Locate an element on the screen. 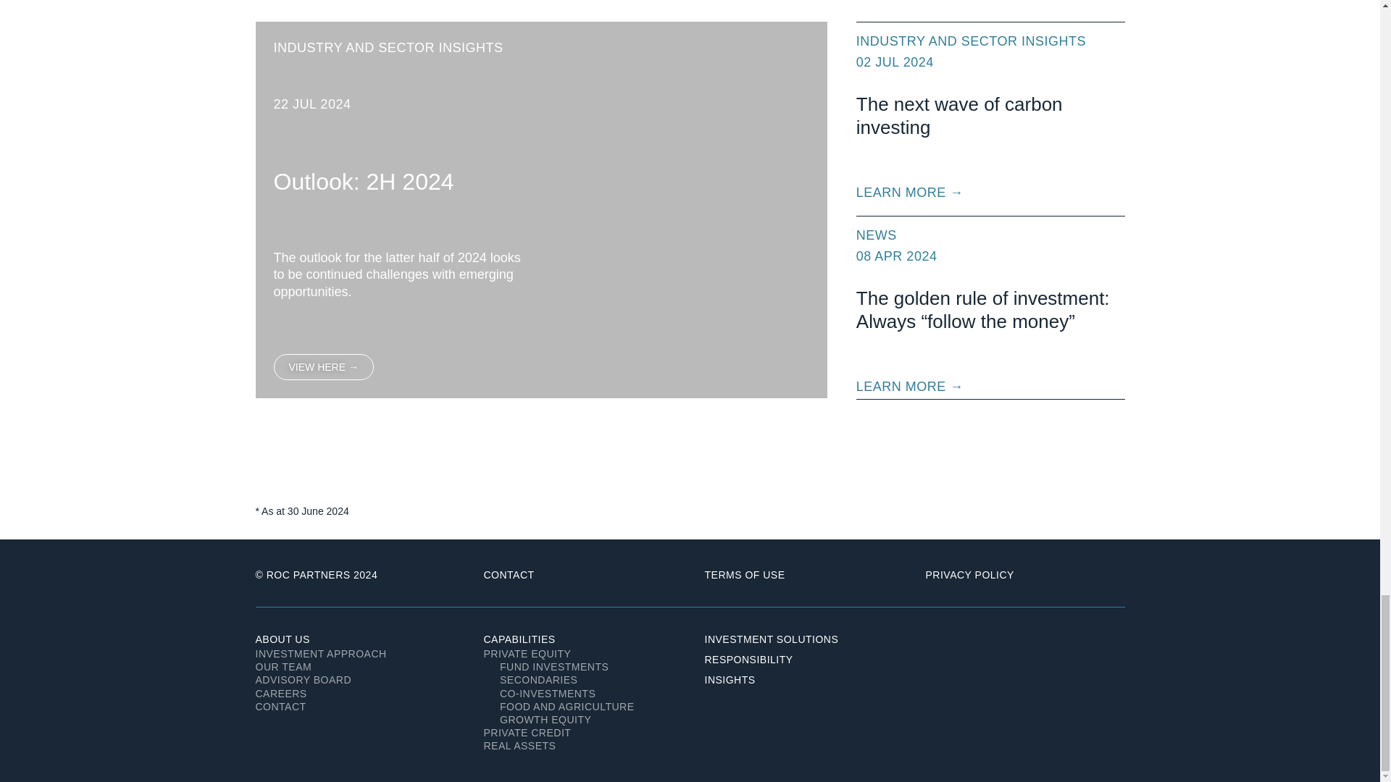 Image resolution: width=1391 pixels, height=782 pixels. OUR TEAM is located at coordinates (354, 666).